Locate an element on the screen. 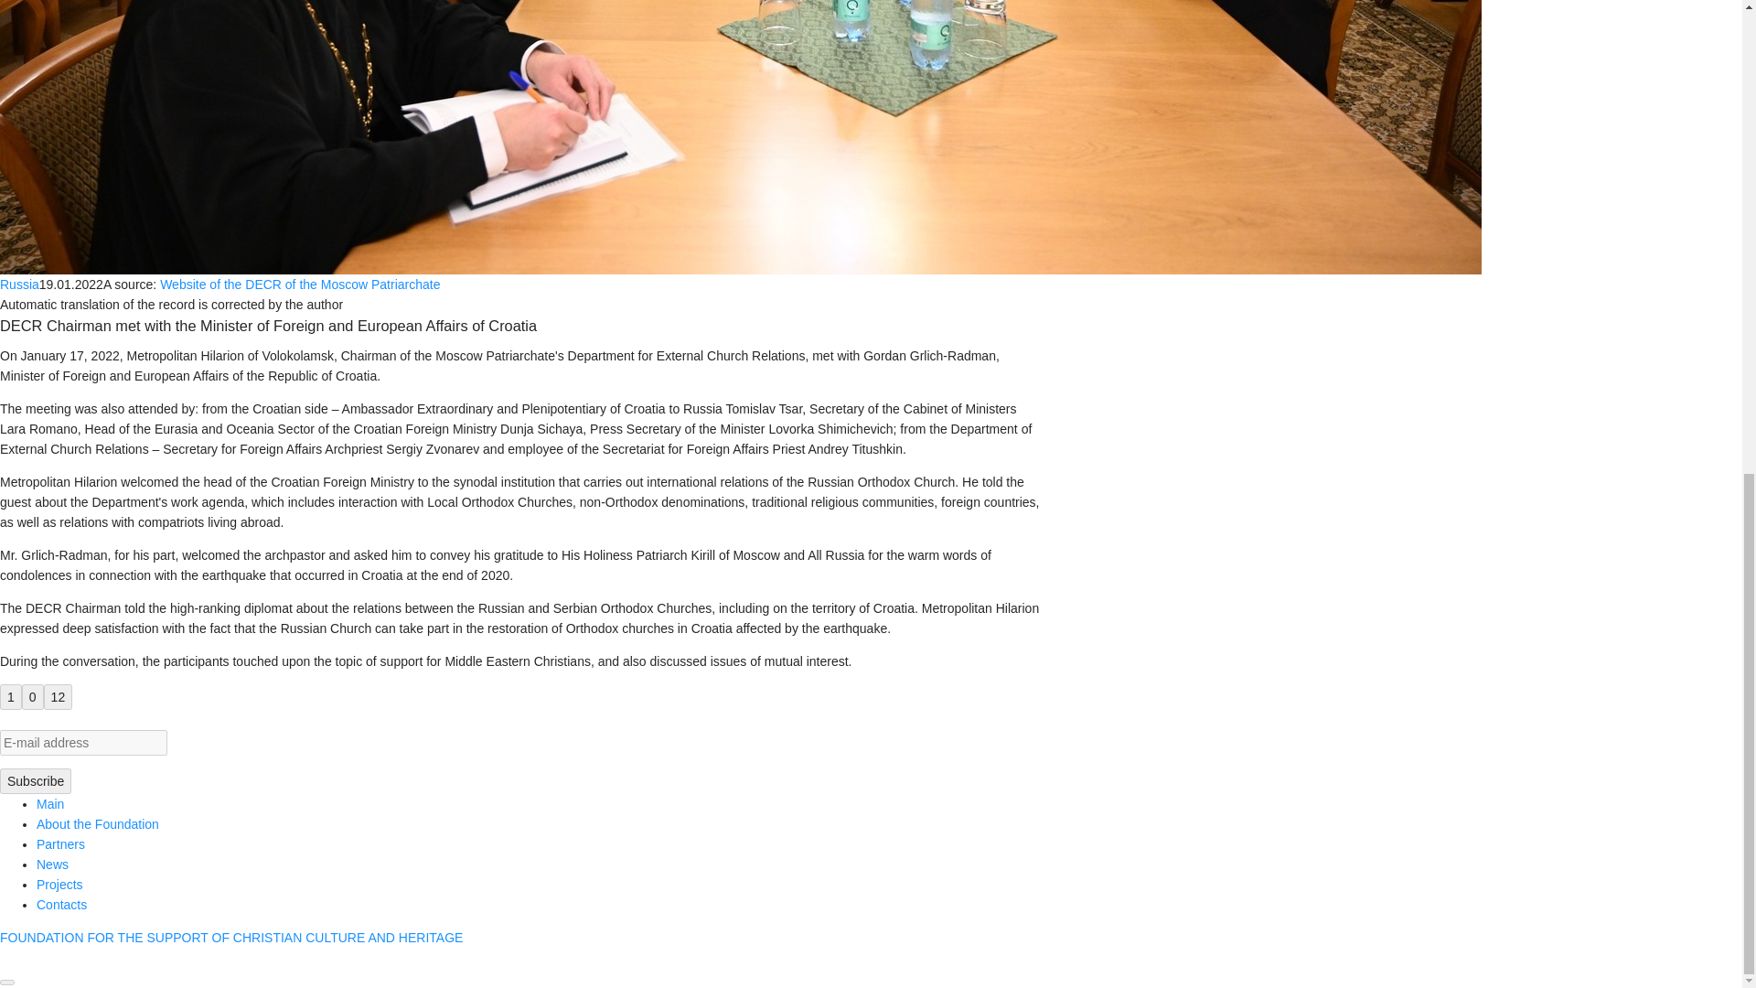 The height and width of the screenshot is (988, 1756). News is located at coordinates (52, 864).